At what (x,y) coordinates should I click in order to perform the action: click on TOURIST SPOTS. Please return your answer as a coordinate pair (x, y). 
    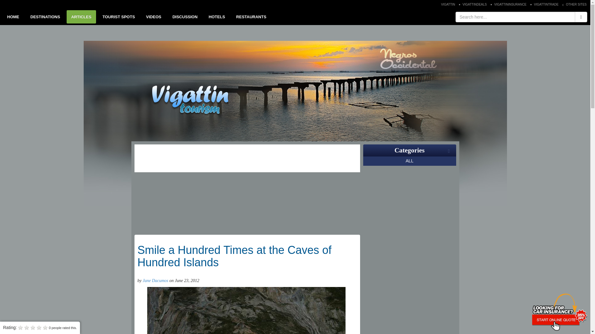
    Looking at the image, I should click on (119, 17).